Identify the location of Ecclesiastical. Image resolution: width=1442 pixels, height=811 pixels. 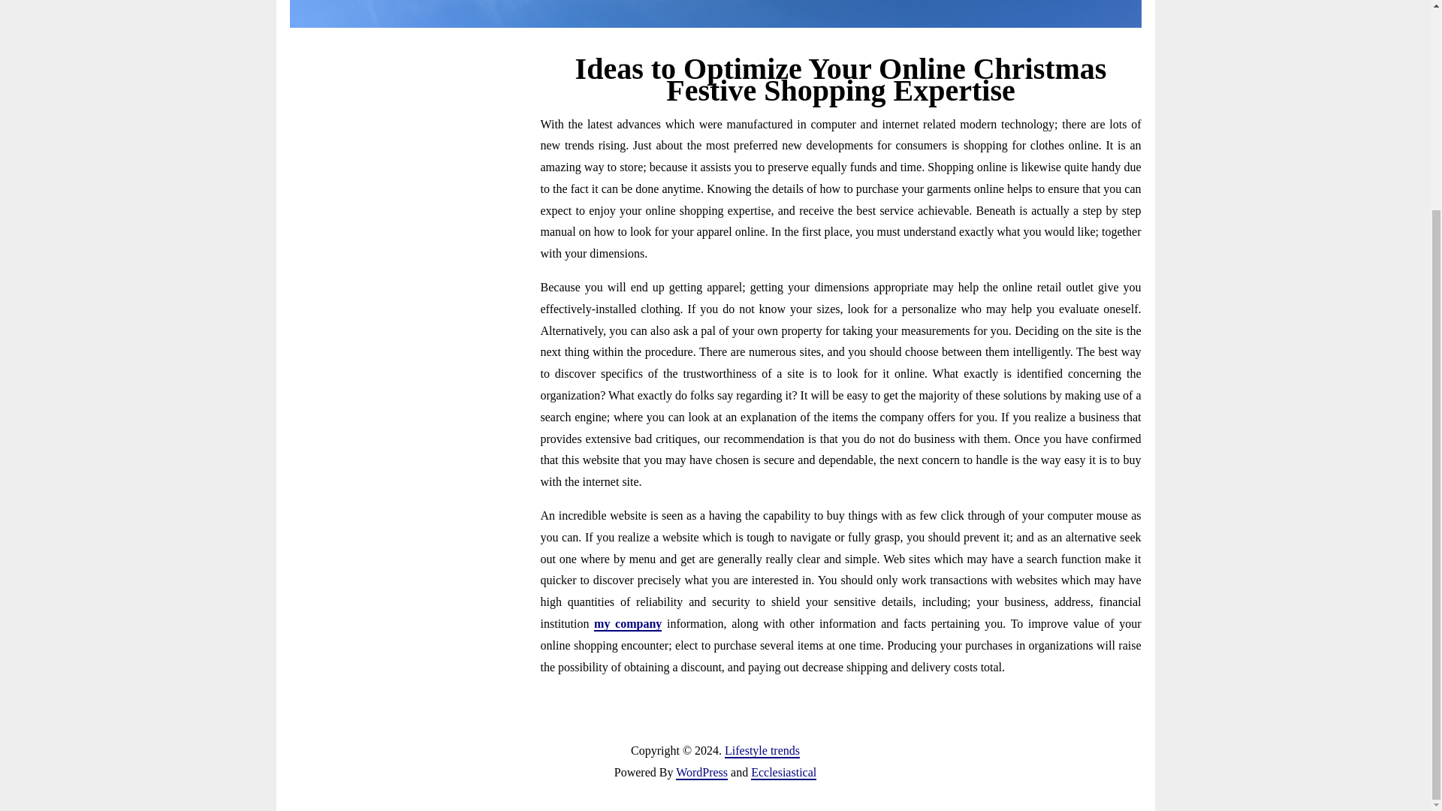
(783, 772).